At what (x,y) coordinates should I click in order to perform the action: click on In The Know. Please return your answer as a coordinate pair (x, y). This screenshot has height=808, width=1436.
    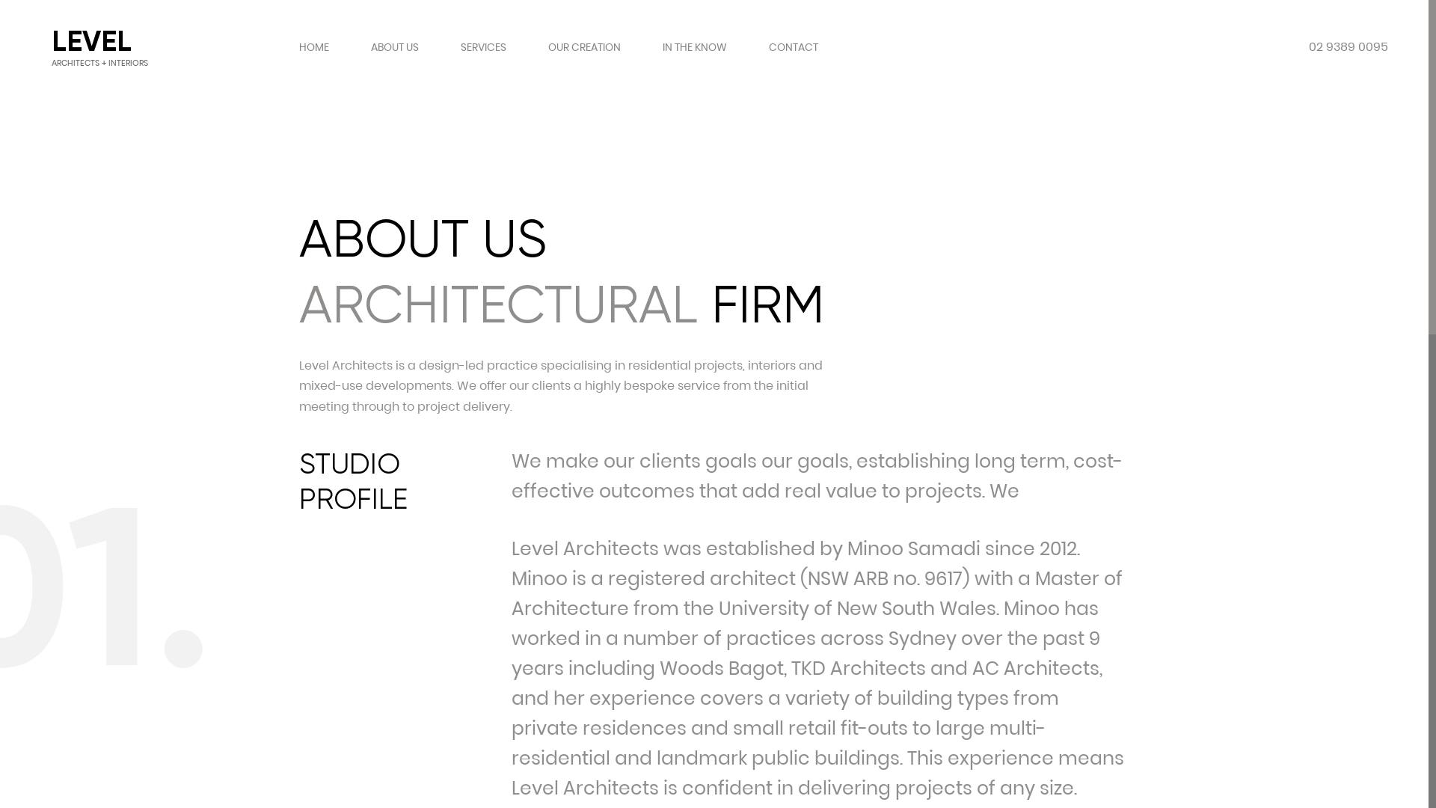
    Looking at the image, I should click on (299, 573).